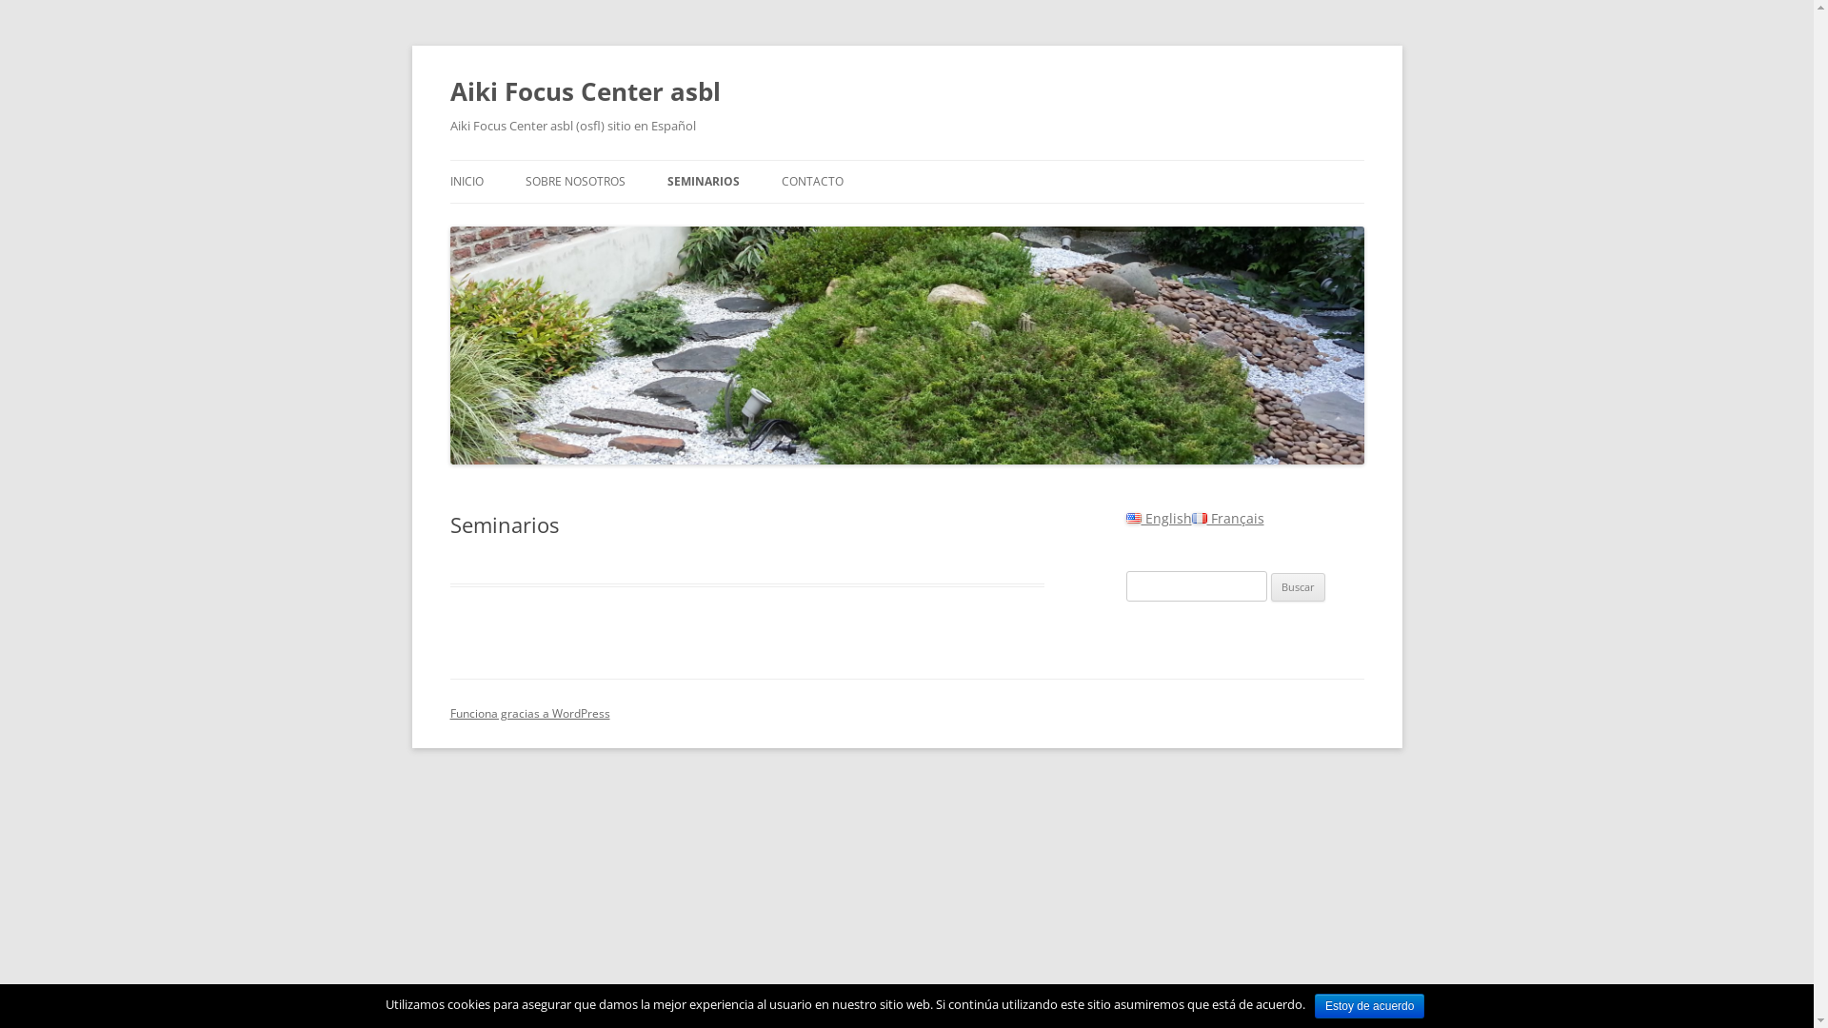 Image resolution: width=1828 pixels, height=1028 pixels. What do you see at coordinates (1299, 587) in the screenshot?
I see `Buscar` at bounding box center [1299, 587].